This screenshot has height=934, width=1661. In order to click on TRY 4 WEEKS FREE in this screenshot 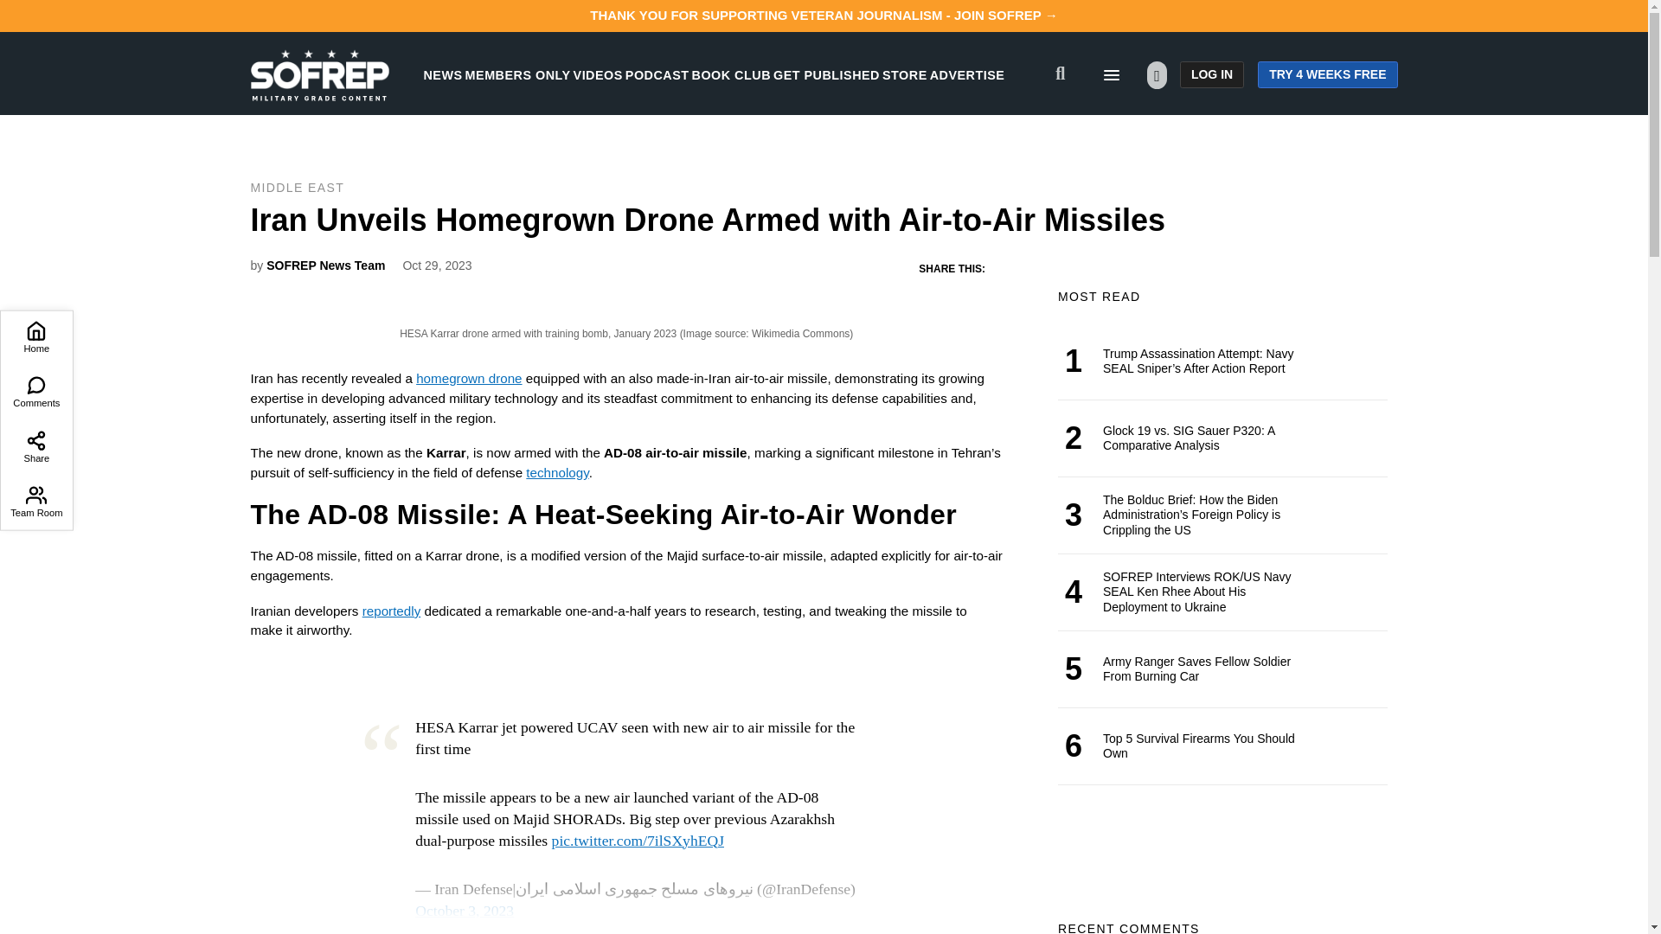, I will do `click(1327, 74)`.